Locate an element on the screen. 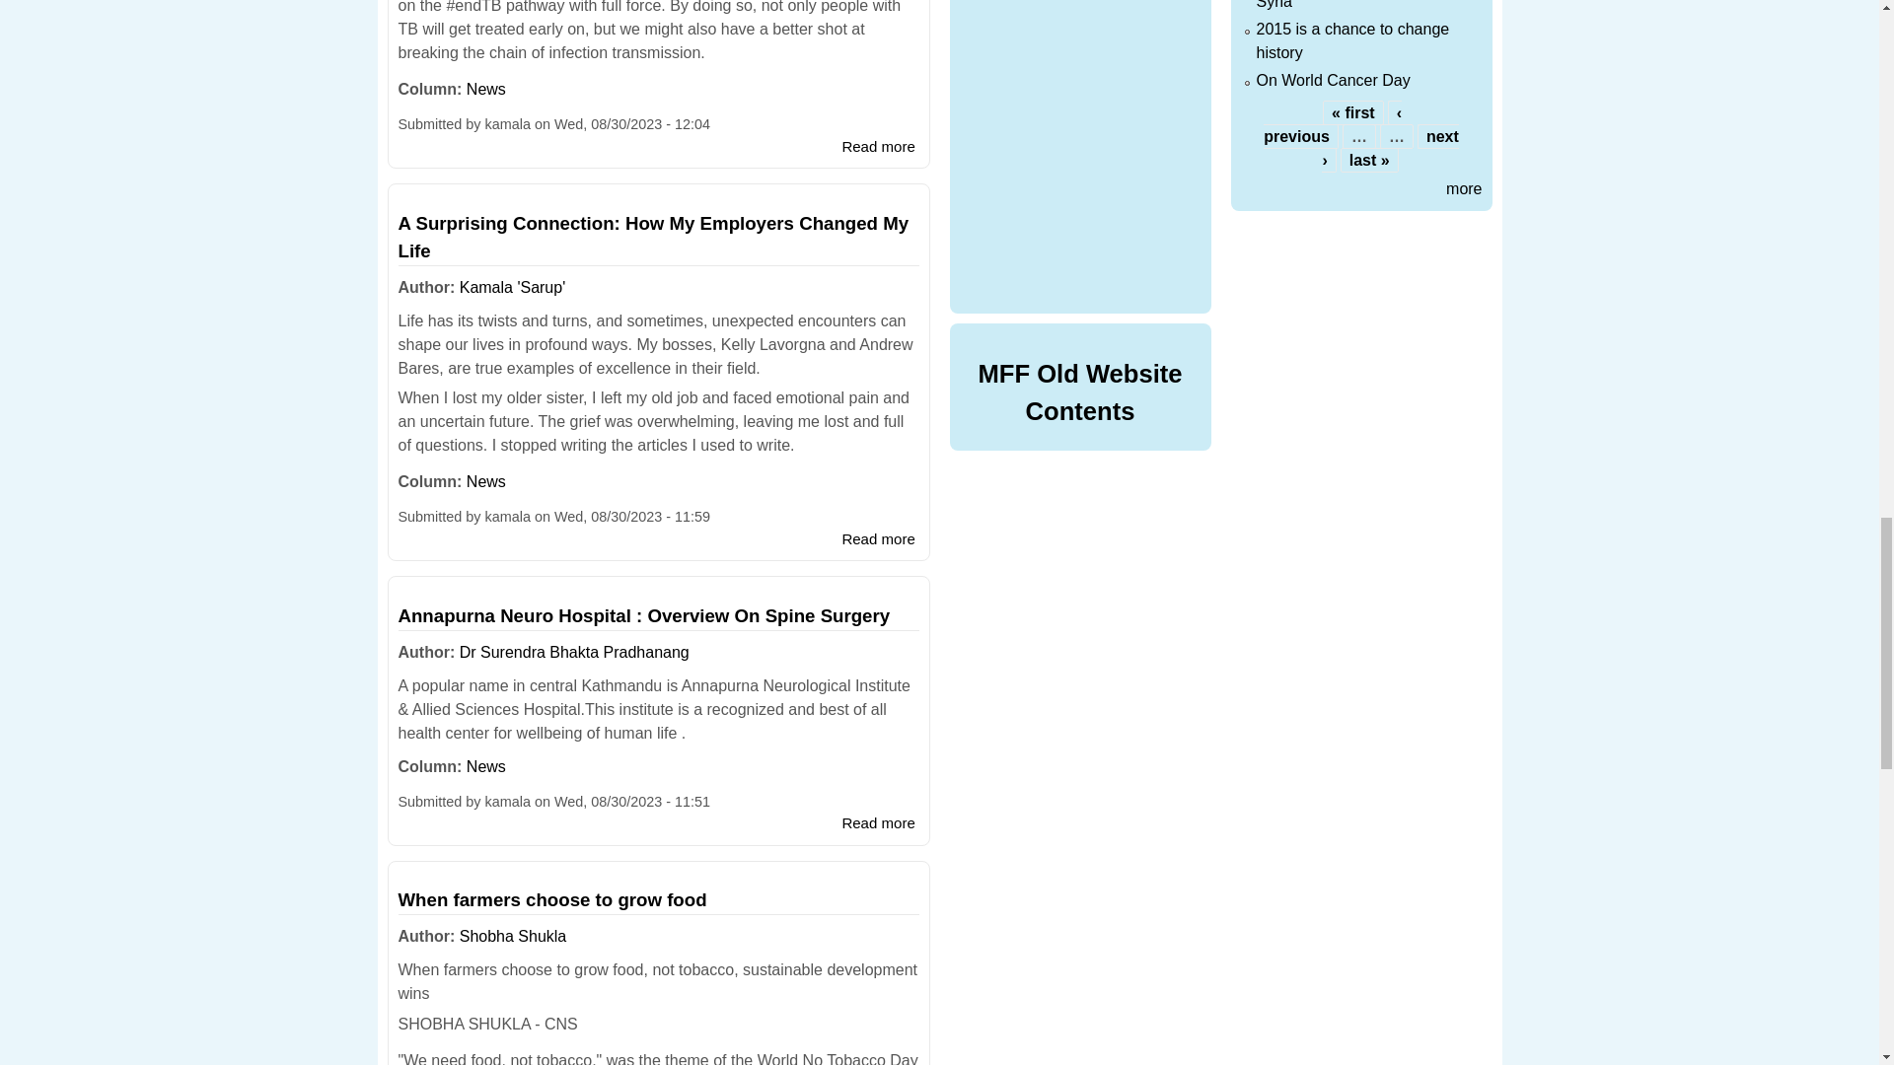 The width and height of the screenshot is (1894, 1065). Early and accurate TB diagnosis is the gateway is located at coordinates (878, 146).